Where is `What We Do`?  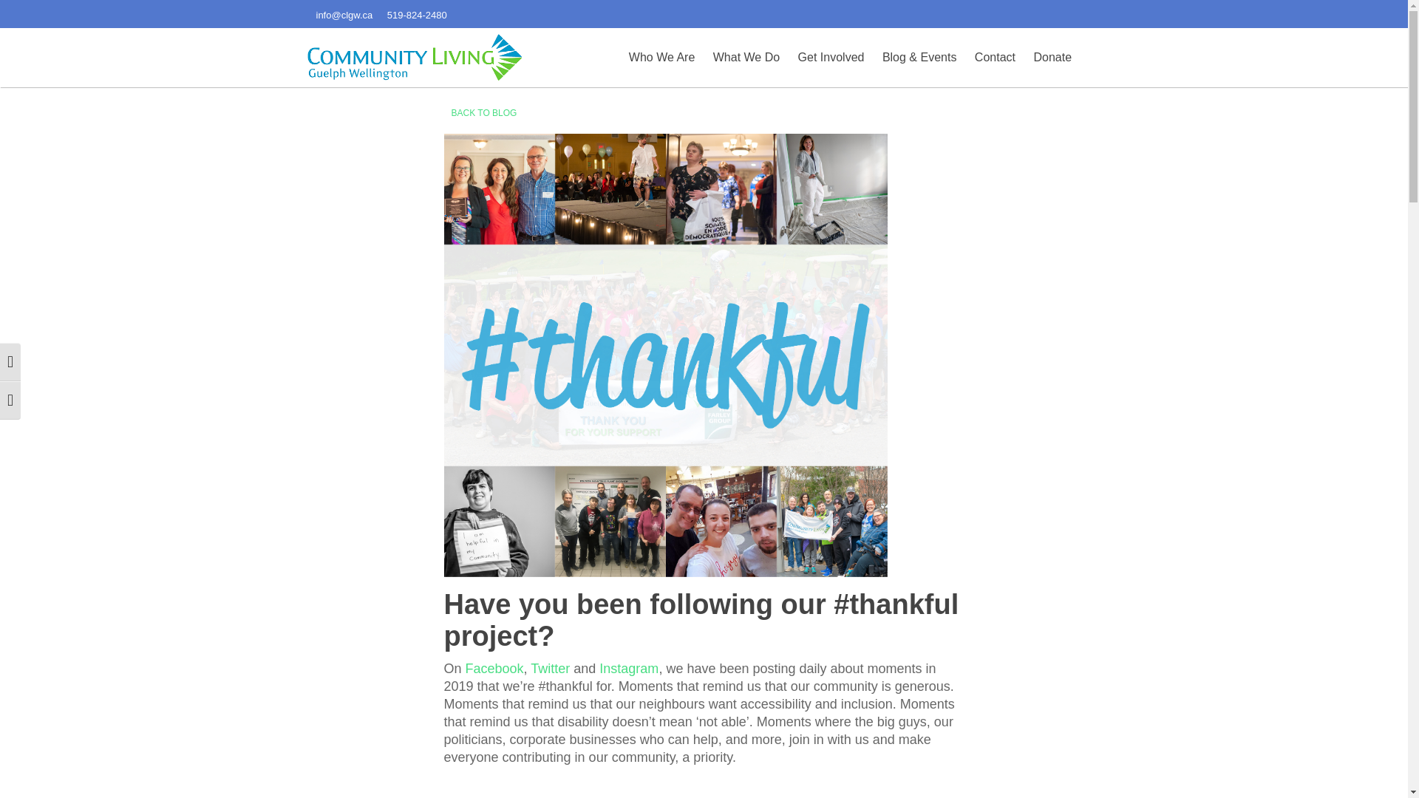 What We Do is located at coordinates (746, 58).